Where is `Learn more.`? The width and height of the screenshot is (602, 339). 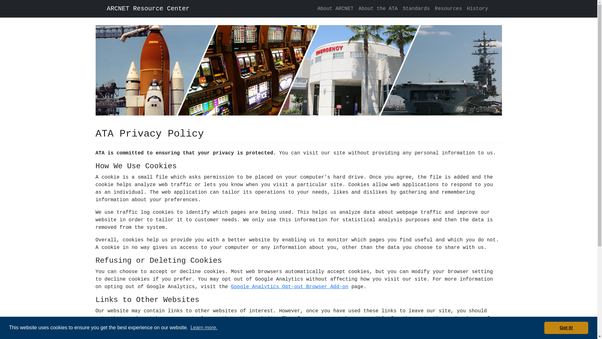
Learn more. is located at coordinates (204, 328).